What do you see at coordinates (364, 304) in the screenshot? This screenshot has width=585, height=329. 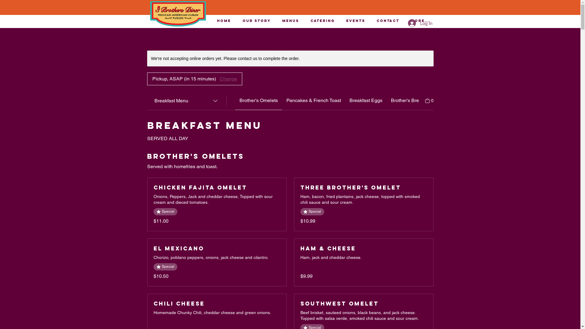 I see `Southwest Omelet` at bounding box center [364, 304].